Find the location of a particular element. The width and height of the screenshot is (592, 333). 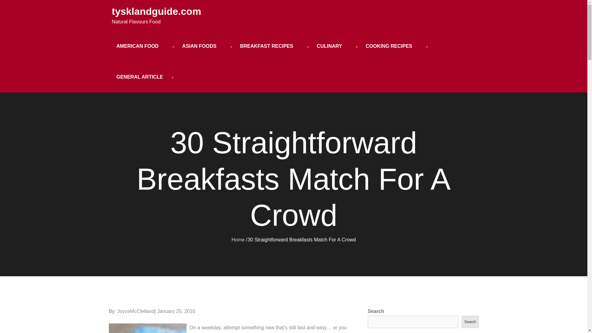

CULINARY is located at coordinates (332, 46).